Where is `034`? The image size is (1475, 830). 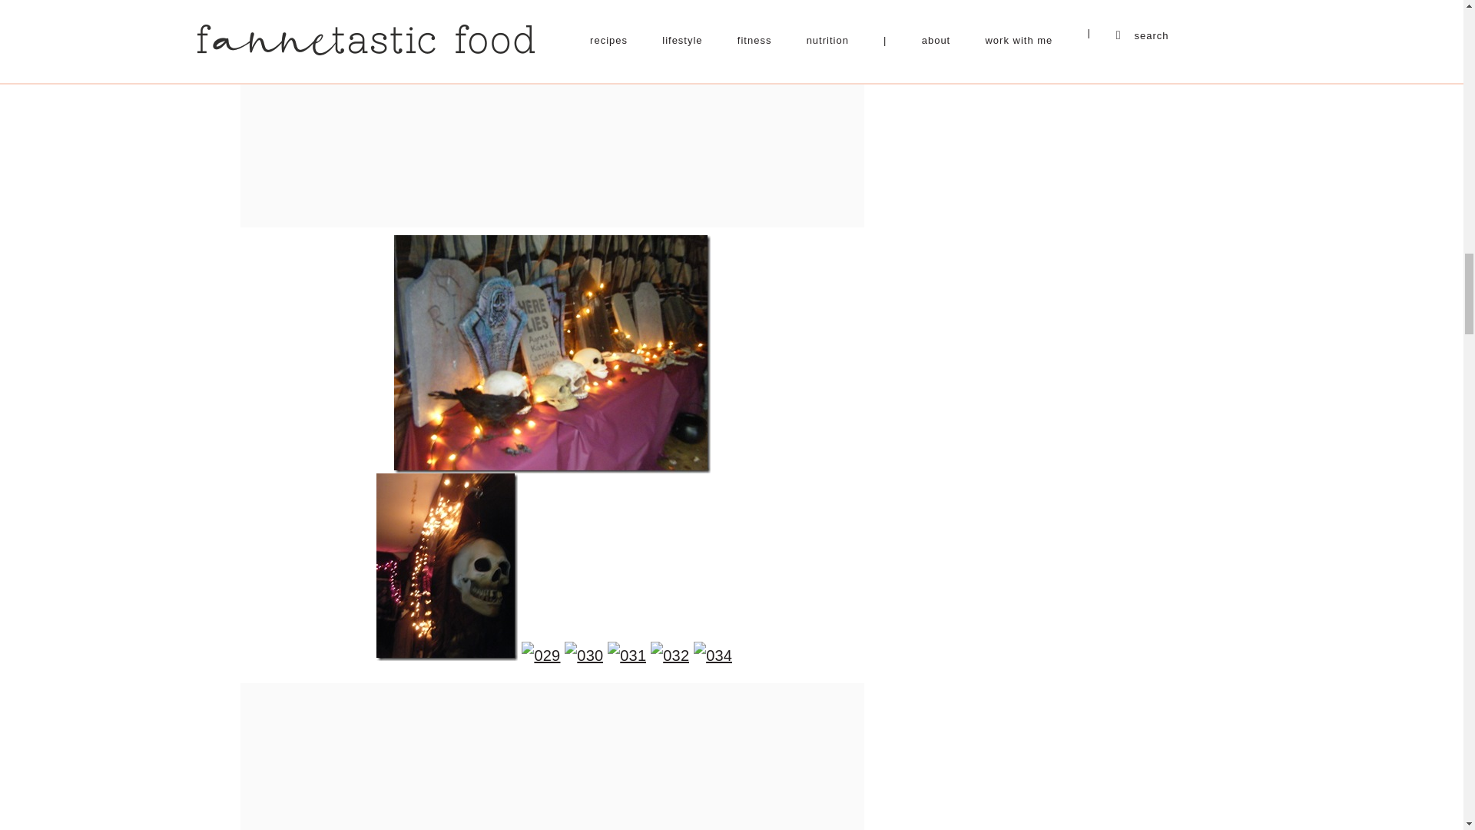
034 is located at coordinates (712, 655).